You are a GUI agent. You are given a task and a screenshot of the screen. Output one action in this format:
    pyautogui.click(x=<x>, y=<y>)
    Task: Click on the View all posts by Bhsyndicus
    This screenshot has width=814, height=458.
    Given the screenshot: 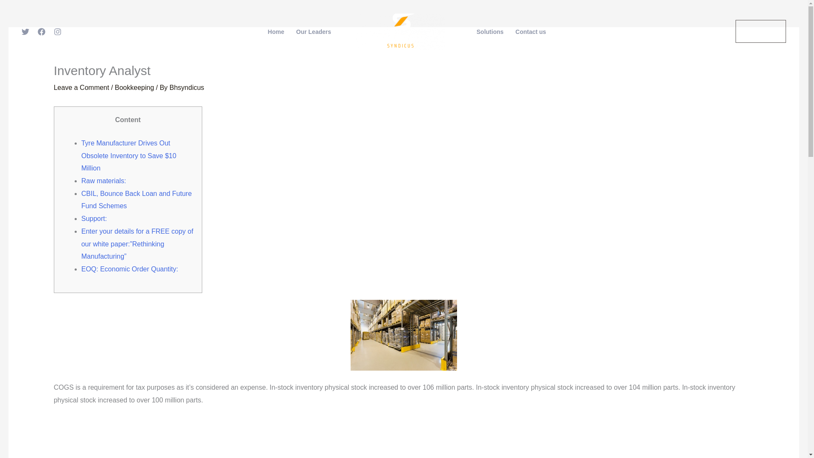 What is the action you would take?
    pyautogui.click(x=187, y=87)
    